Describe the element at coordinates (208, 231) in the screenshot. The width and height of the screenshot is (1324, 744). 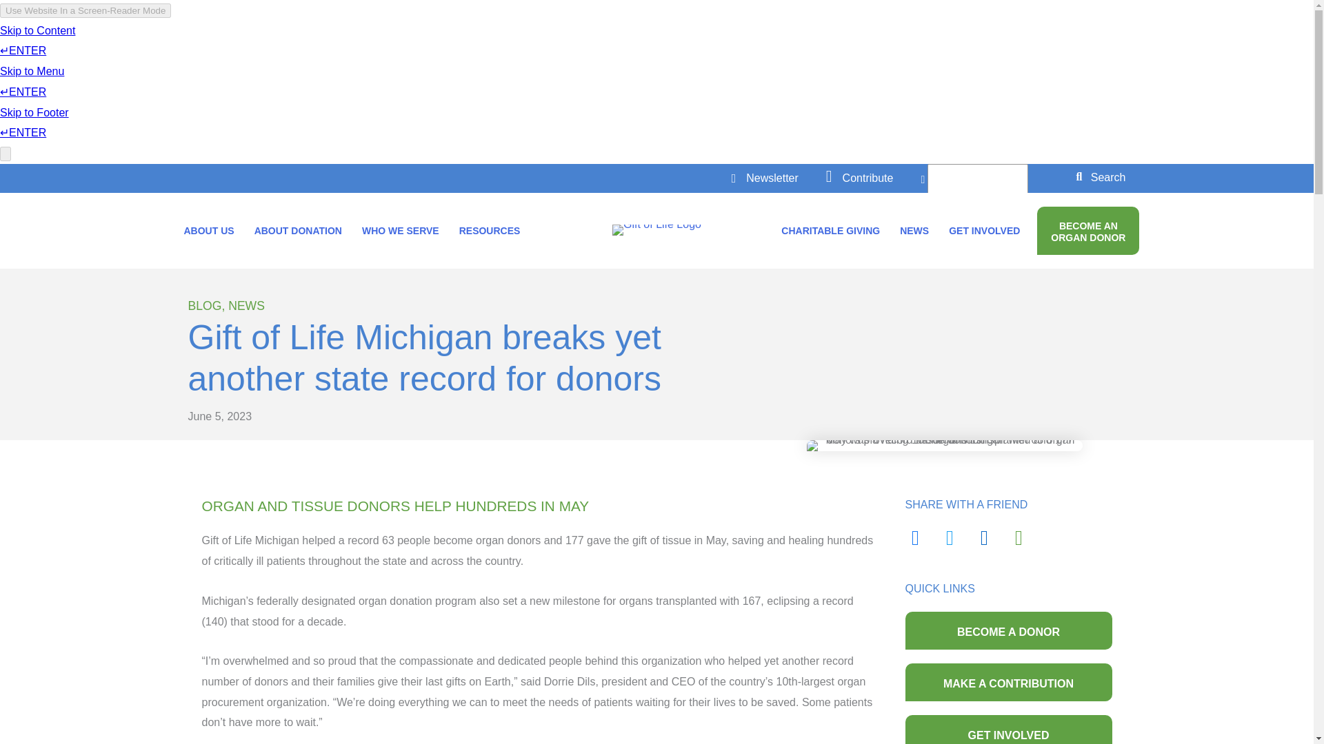
I see `ABOUT US` at that location.